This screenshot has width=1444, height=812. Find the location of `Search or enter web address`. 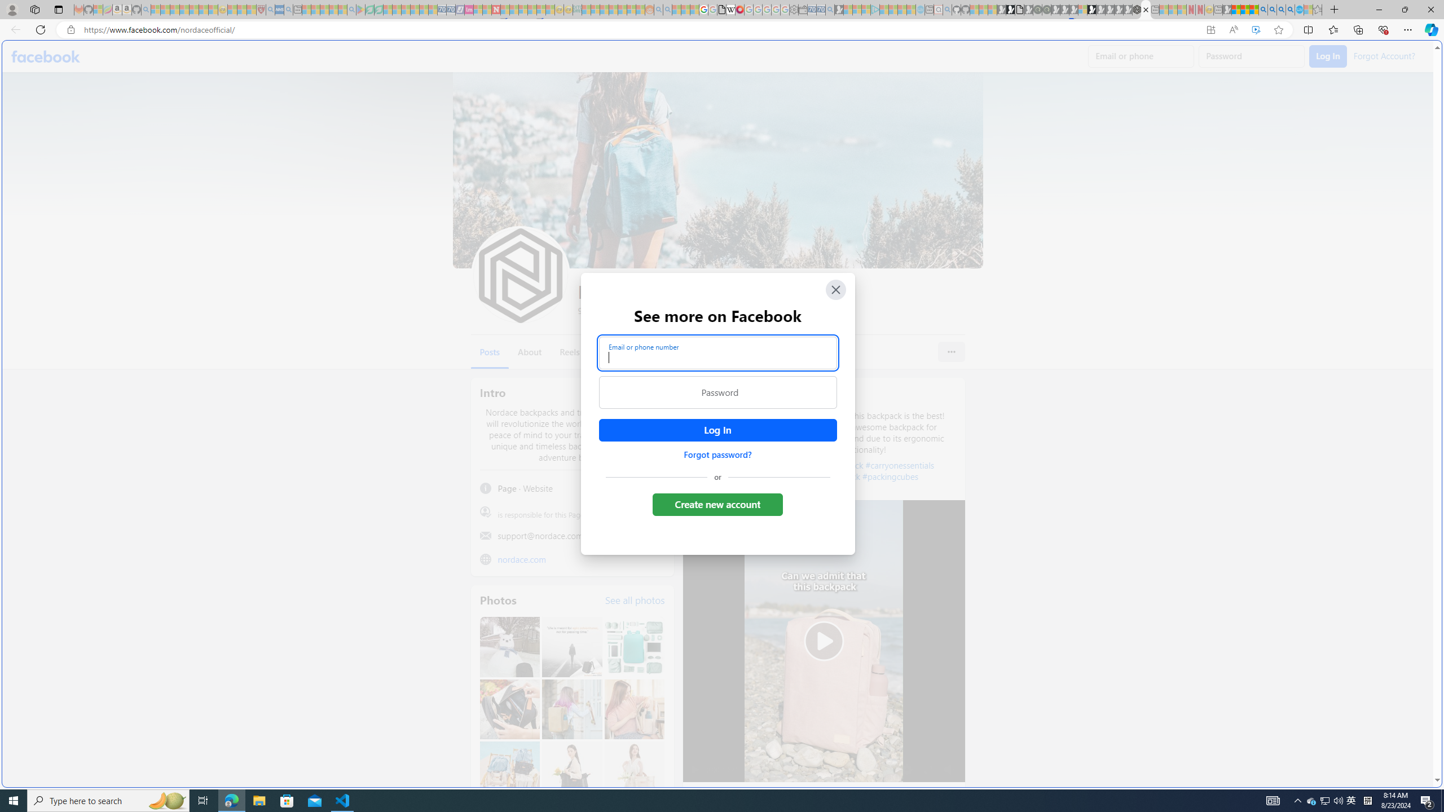

Search or enter web address is located at coordinates (915, 108).